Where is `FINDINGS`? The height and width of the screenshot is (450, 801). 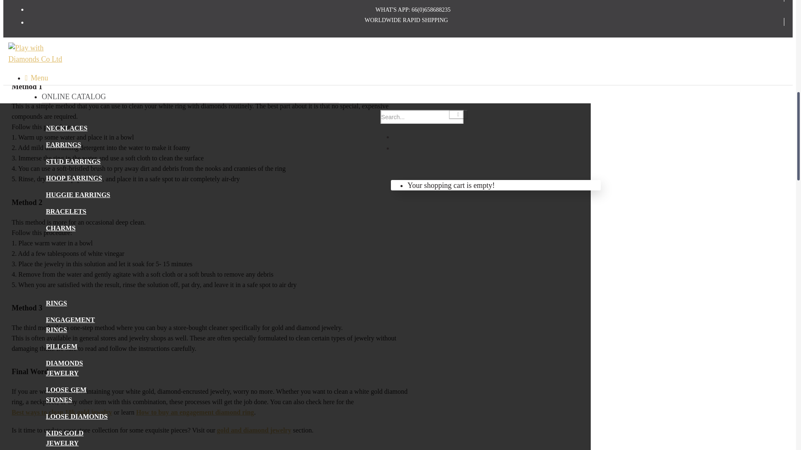
FINDINGS is located at coordinates (62, 336).